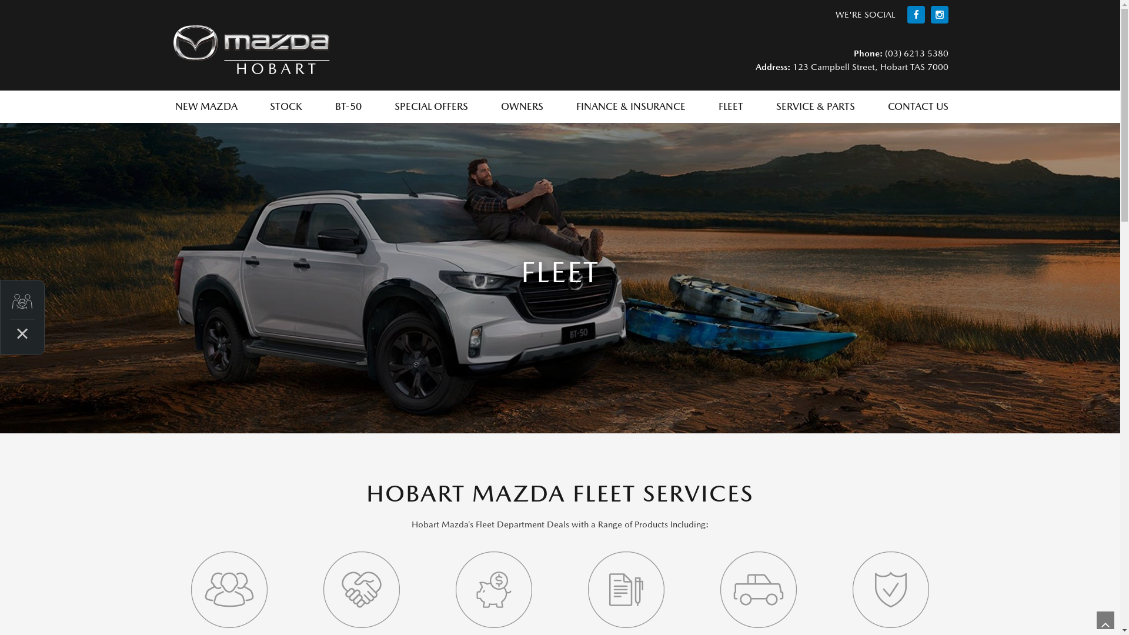 The image size is (1129, 635). I want to click on 123 Campbell Street, Hobart TAS 7000, so click(869, 66).